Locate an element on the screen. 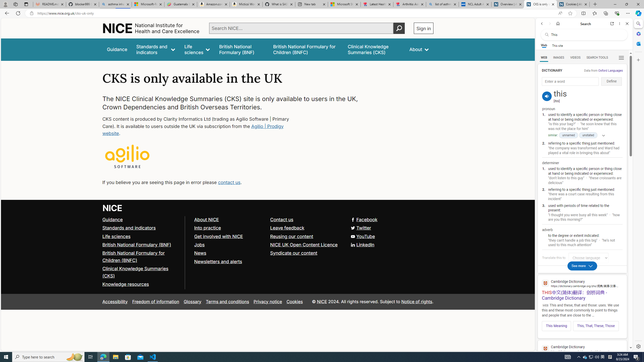 Image resolution: width=644 pixels, height=362 pixels. Cookies is located at coordinates (295, 302).